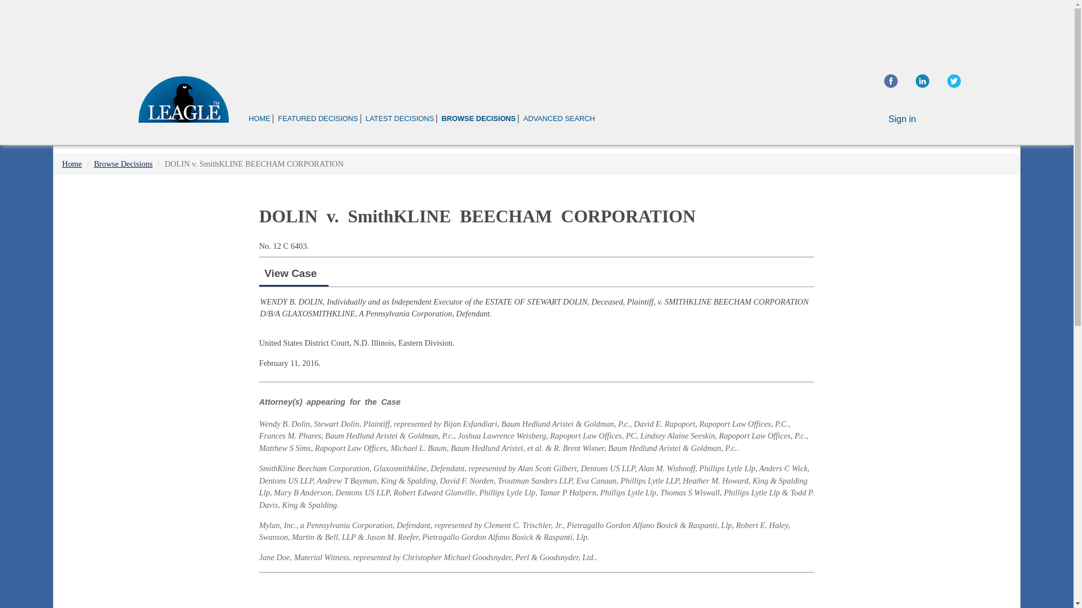  What do you see at coordinates (478, 118) in the screenshot?
I see `BROWSE DECISIONS` at bounding box center [478, 118].